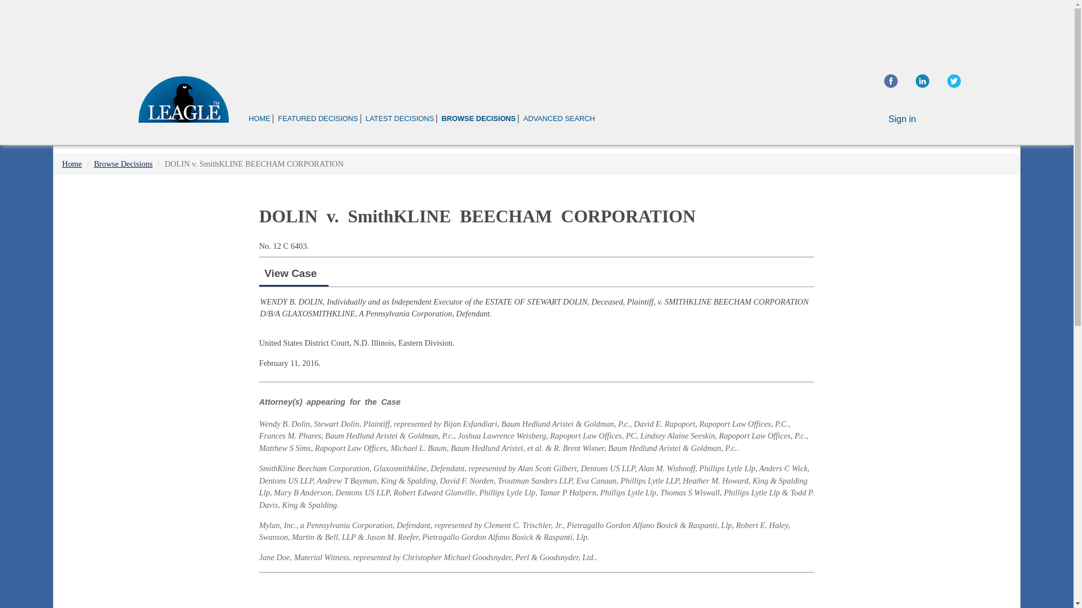  What do you see at coordinates (478, 118) in the screenshot?
I see `BROWSE DECISIONS` at bounding box center [478, 118].